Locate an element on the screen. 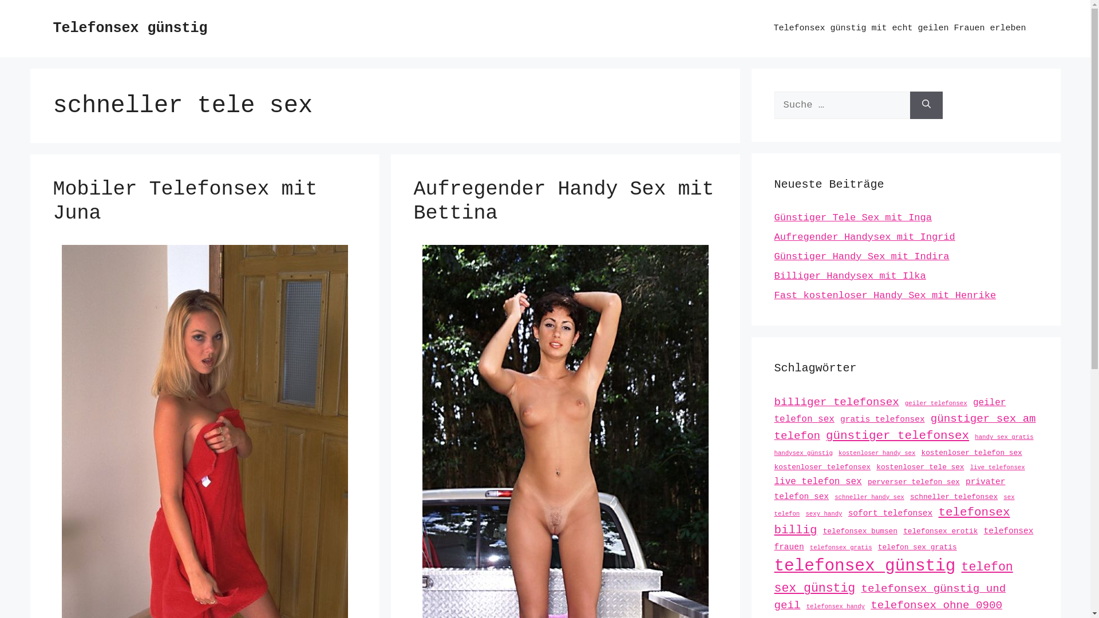 Image resolution: width=1099 pixels, height=618 pixels. kostenloser tele sex is located at coordinates (920, 467).